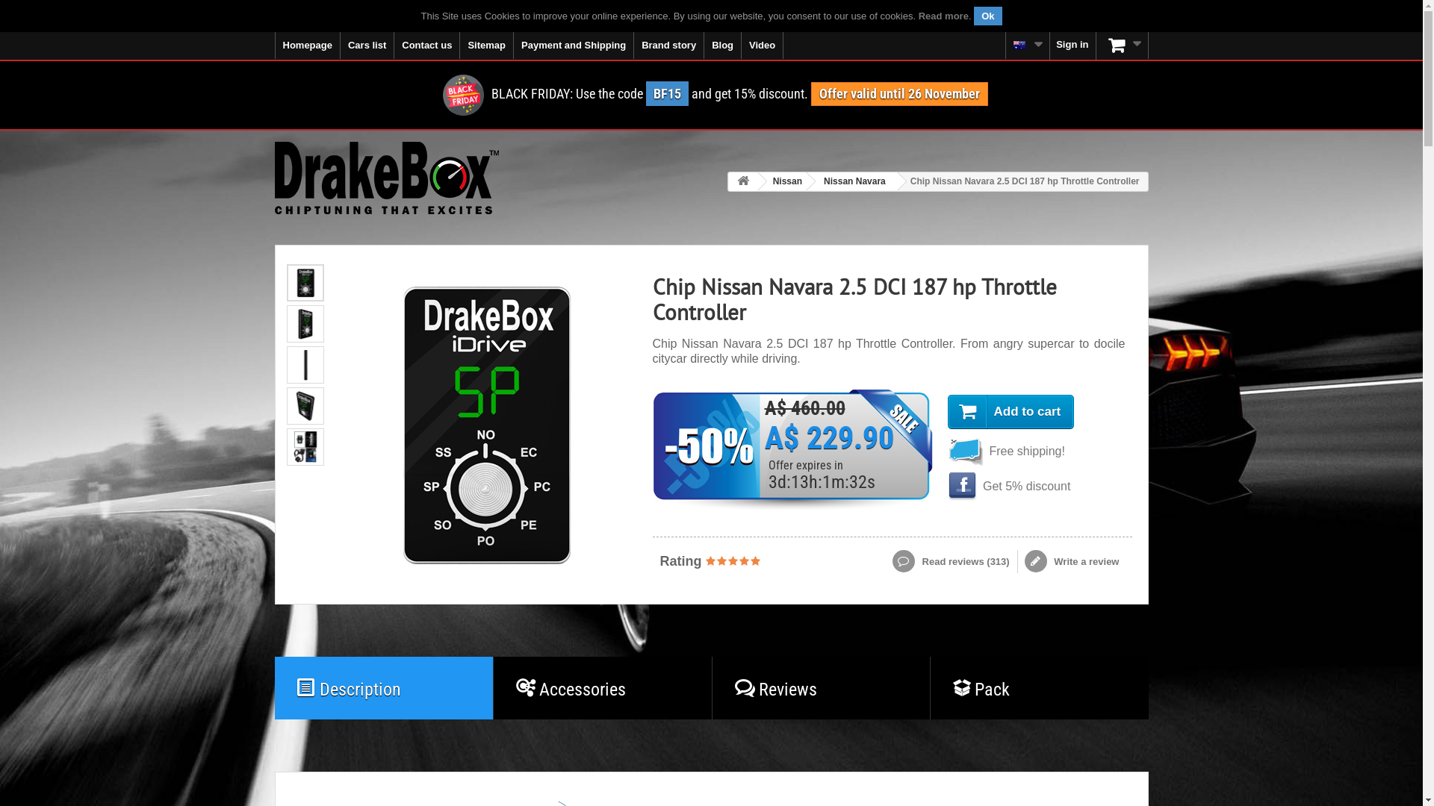 This screenshot has height=806, width=1434. What do you see at coordinates (305, 406) in the screenshot?
I see `Chip Nissan Navara 2.5 DCI 187 hp Throttle Controller` at bounding box center [305, 406].